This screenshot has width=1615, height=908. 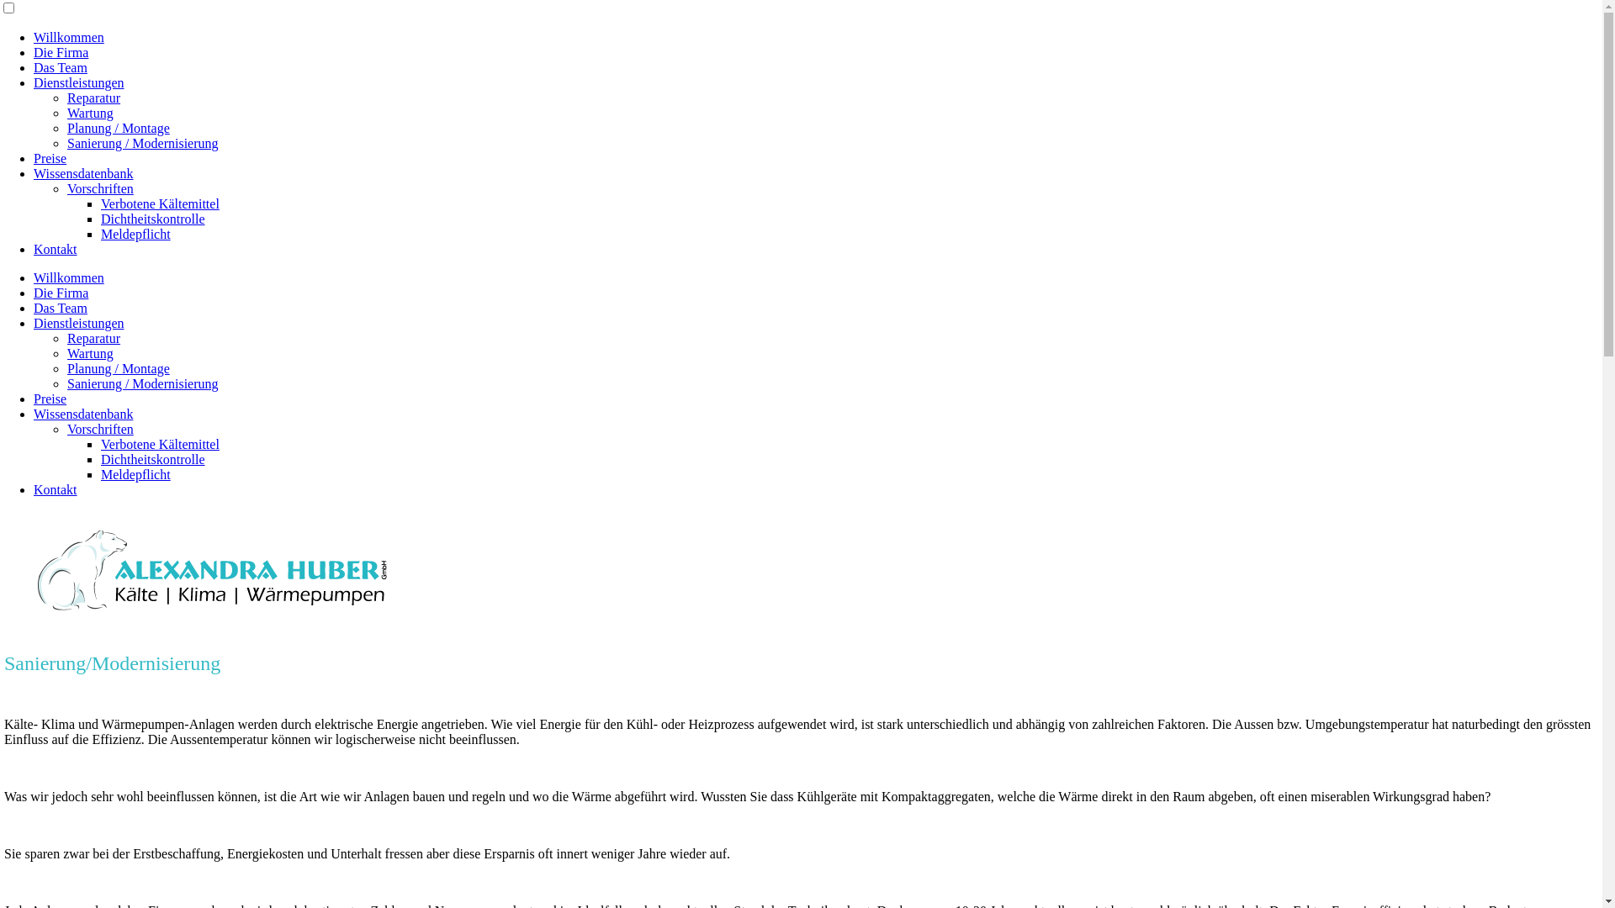 I want to click on Planung / Montage, so click(x=119, y=368).